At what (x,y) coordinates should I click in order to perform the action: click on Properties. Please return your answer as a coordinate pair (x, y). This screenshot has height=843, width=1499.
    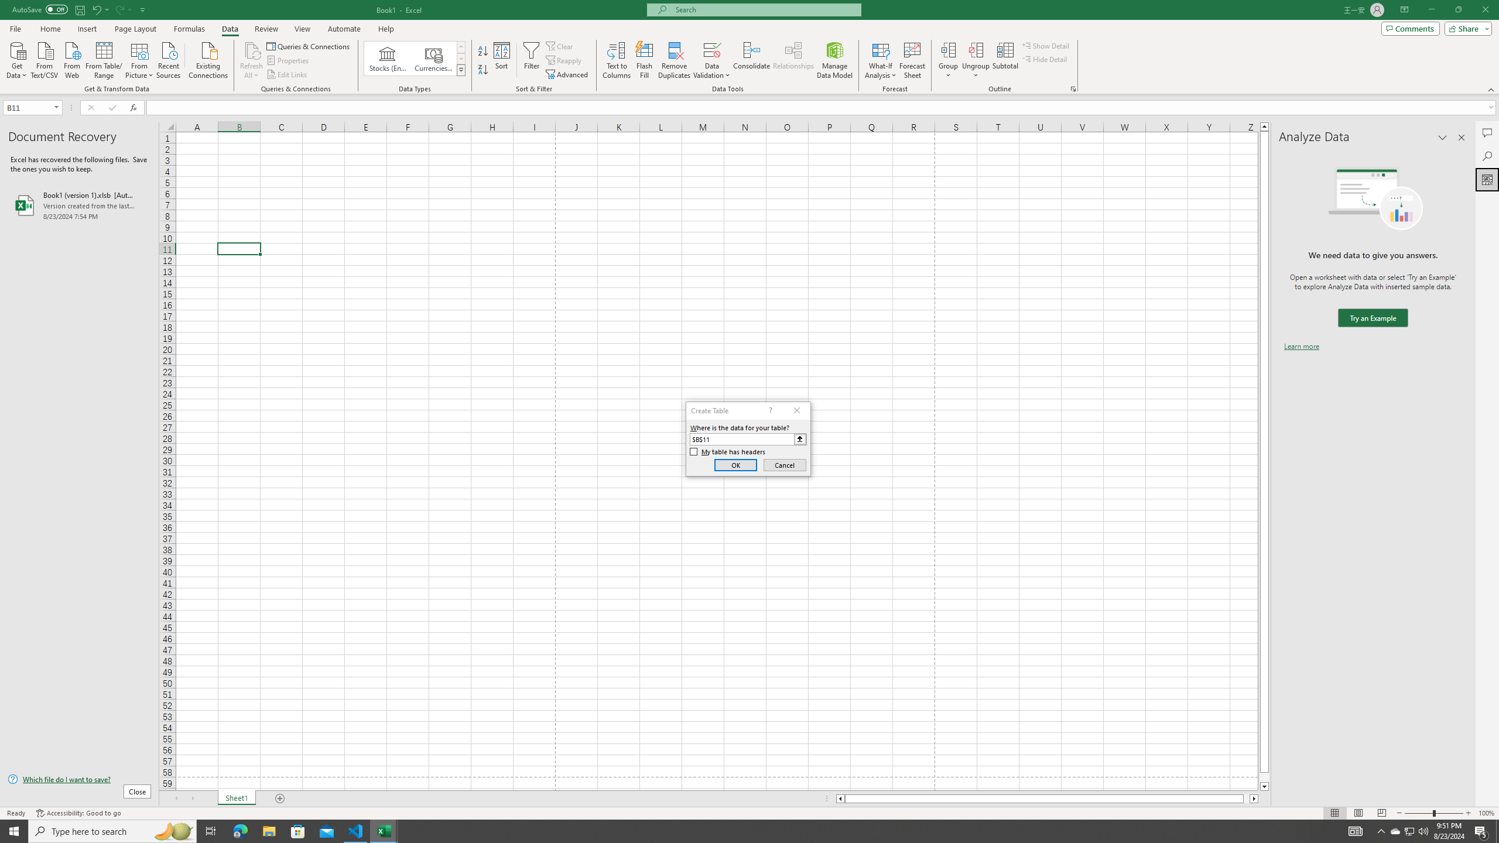
    Looking at the image, I should click on (289, 61).